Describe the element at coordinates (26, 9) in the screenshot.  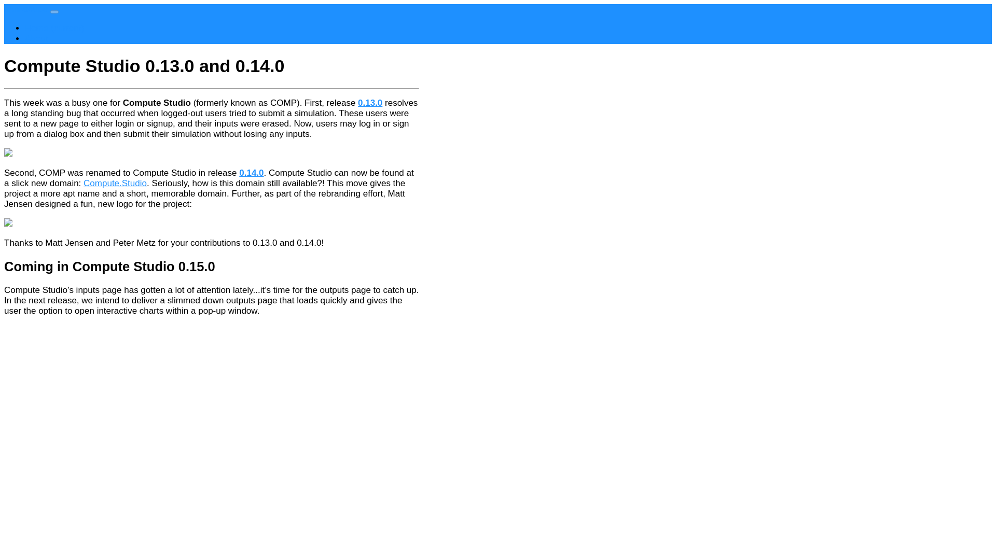
I see `hankdoupe` at that location.